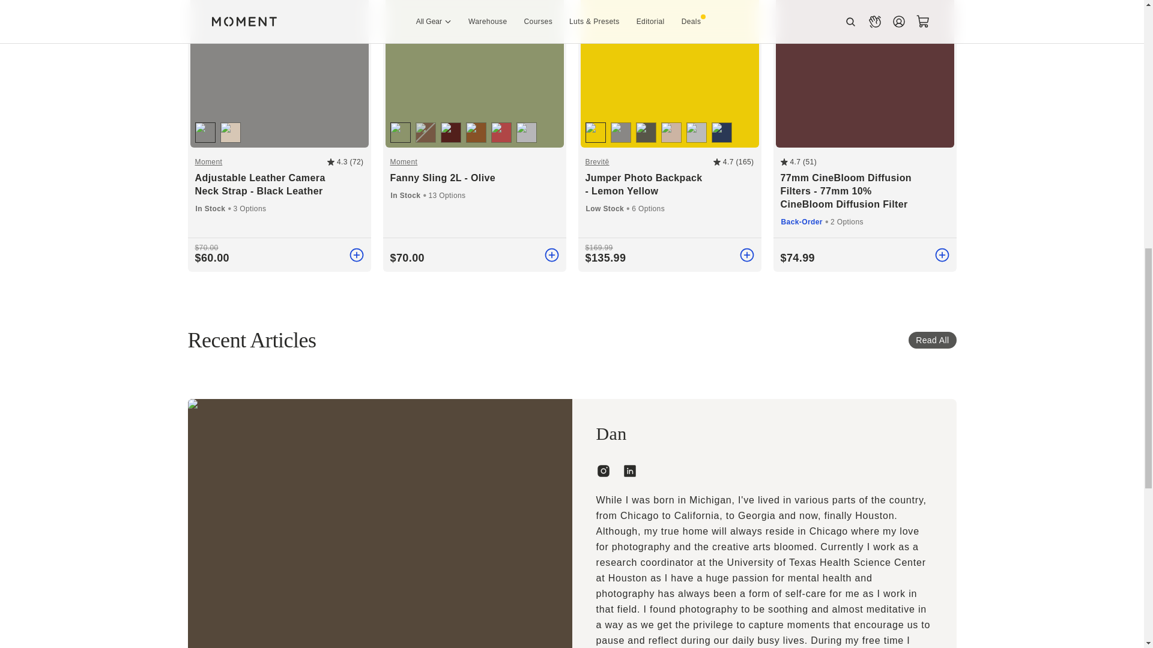 This screenshot has height=648, width=1153. What do you see at coordinates (474, 162) in the screenshot?
I see `Moment` at bounding box center [474, 162].